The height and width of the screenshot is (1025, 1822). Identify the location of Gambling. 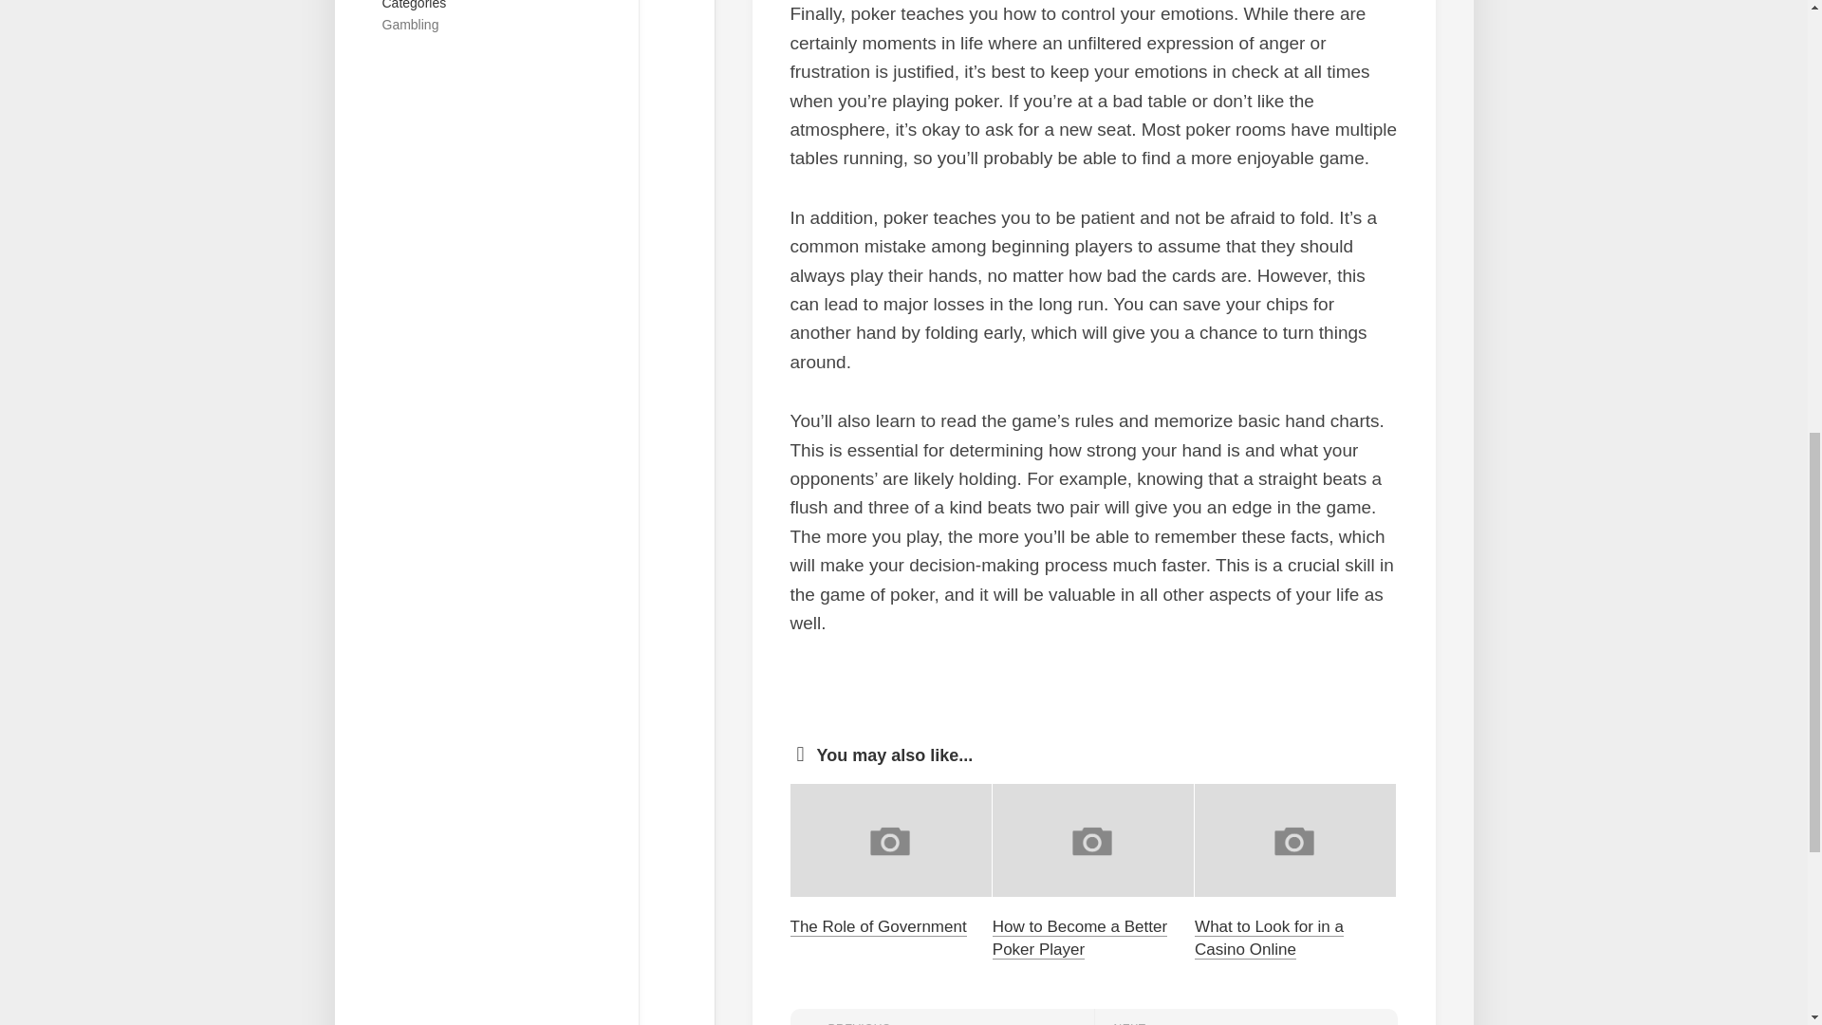
(1270, 938).